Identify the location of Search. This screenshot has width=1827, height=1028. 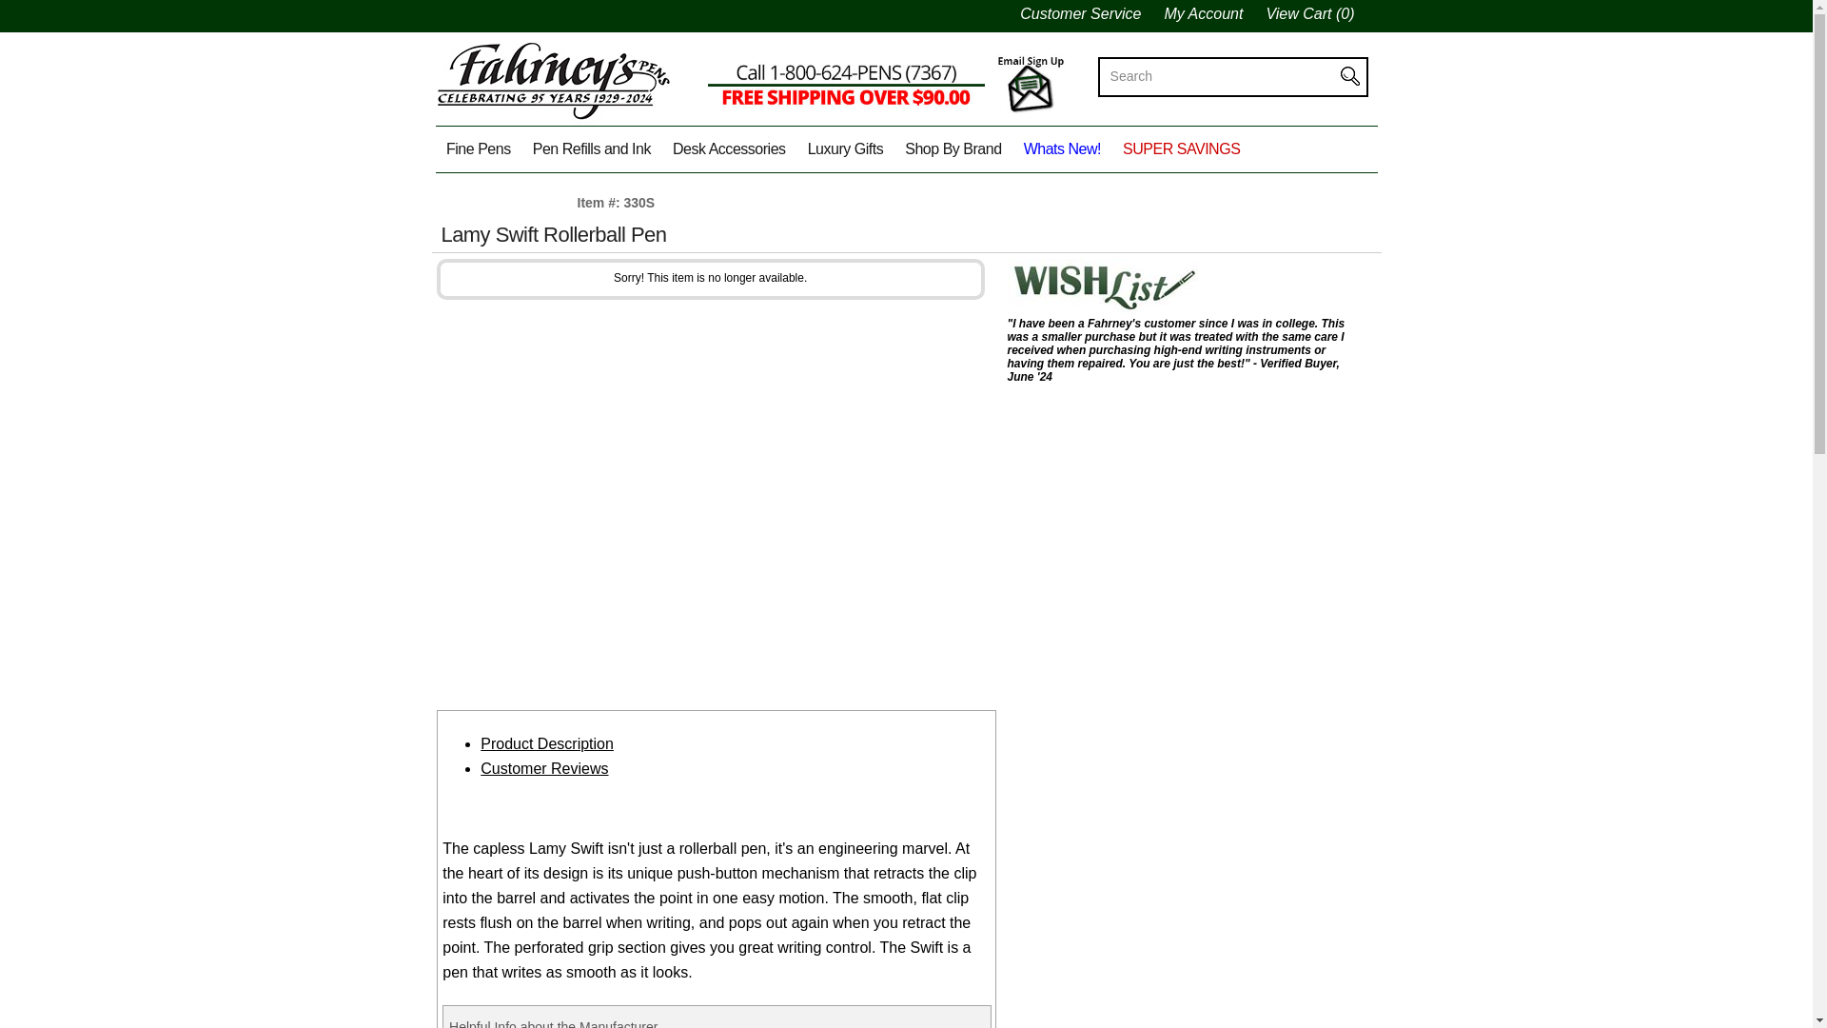
(1222, 76).